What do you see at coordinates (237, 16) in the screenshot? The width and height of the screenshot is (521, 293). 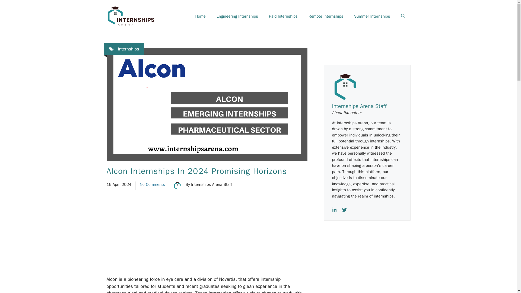 I see `Engineering Internships` at bounding box center [237, 16].